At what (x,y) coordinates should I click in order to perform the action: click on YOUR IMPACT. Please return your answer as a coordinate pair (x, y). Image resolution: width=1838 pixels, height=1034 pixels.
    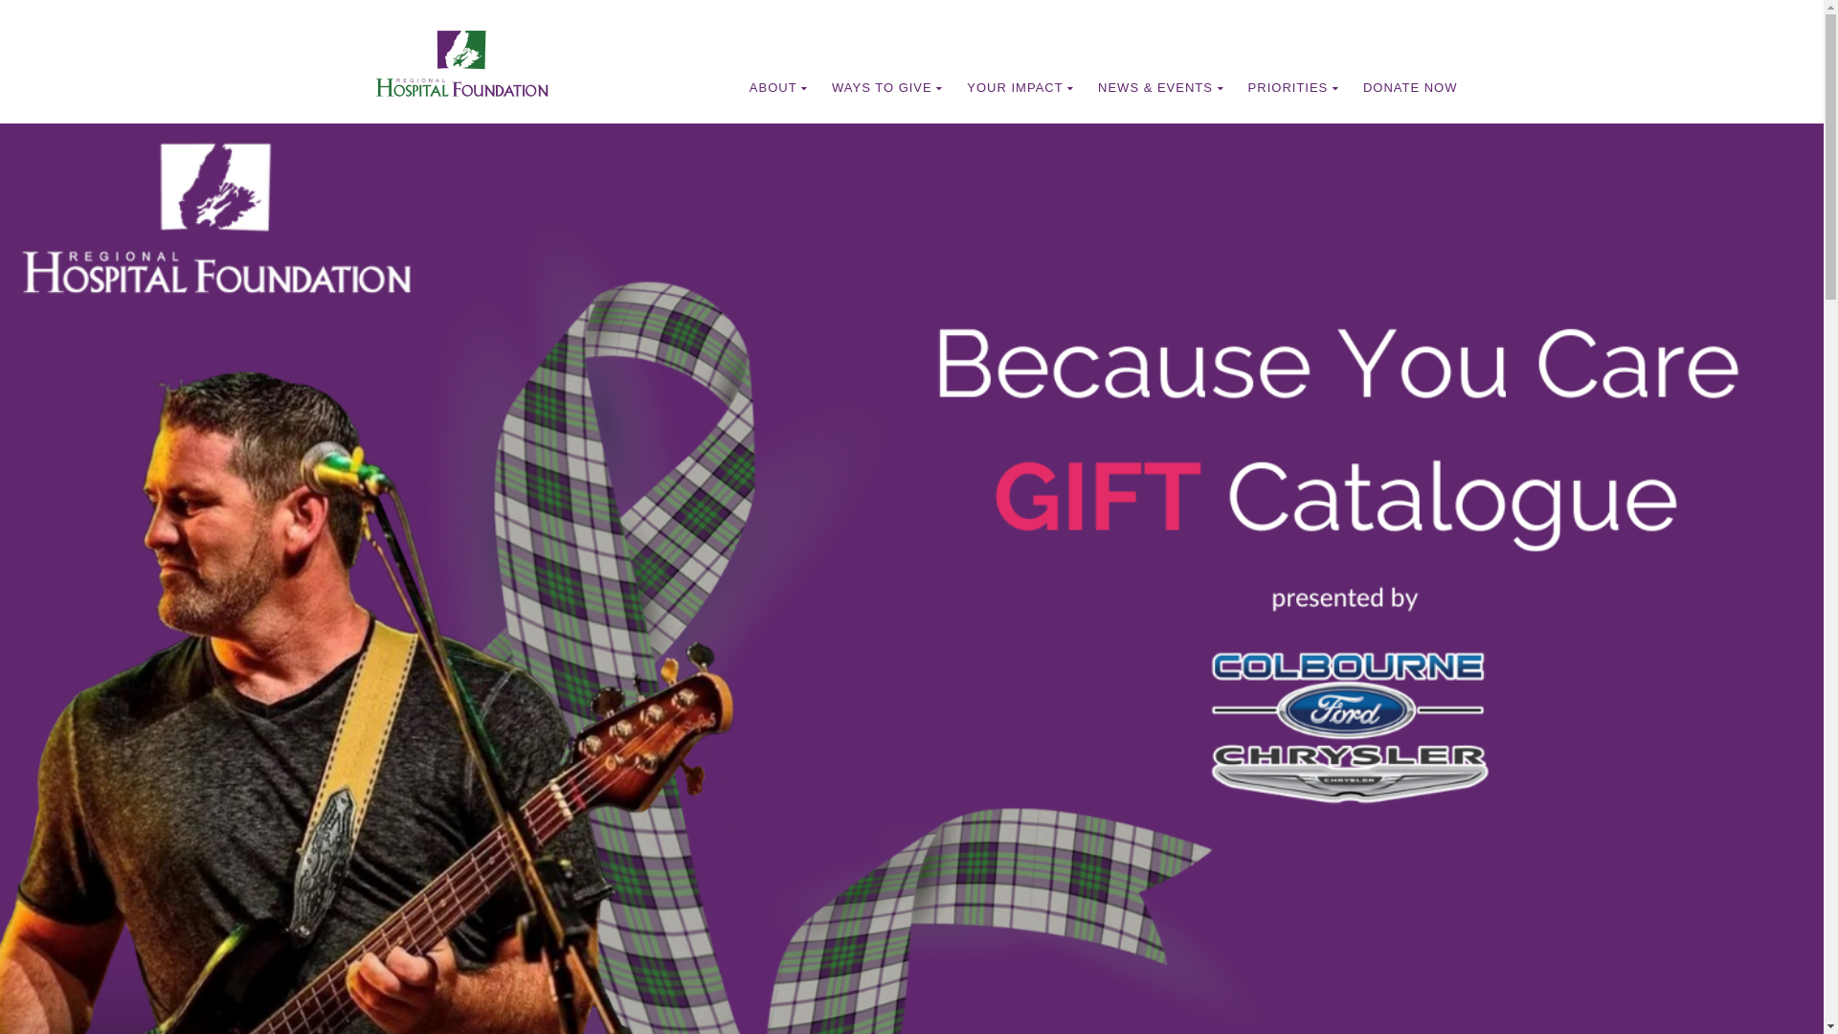
    Looking at the image, I should click on (1020, 88).